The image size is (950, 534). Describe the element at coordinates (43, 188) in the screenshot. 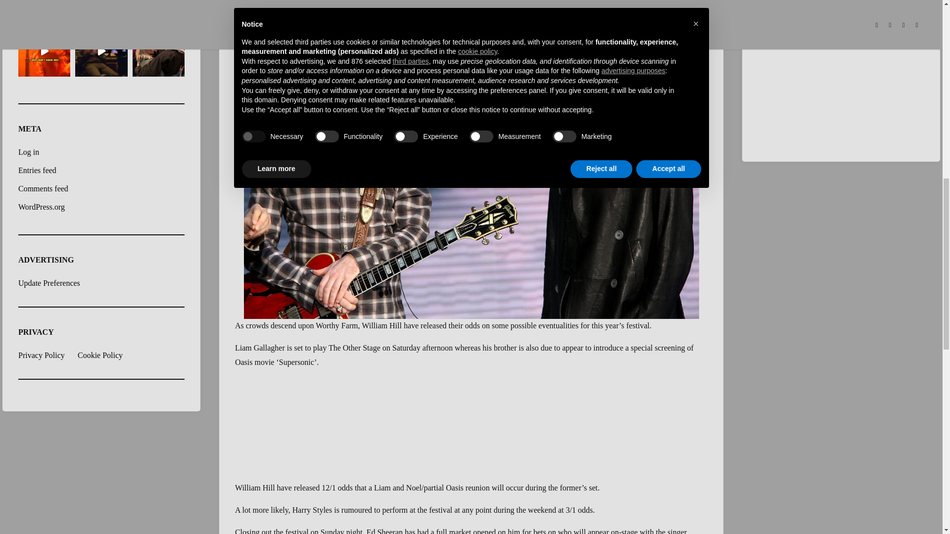

I see `Comments feed` at that location.